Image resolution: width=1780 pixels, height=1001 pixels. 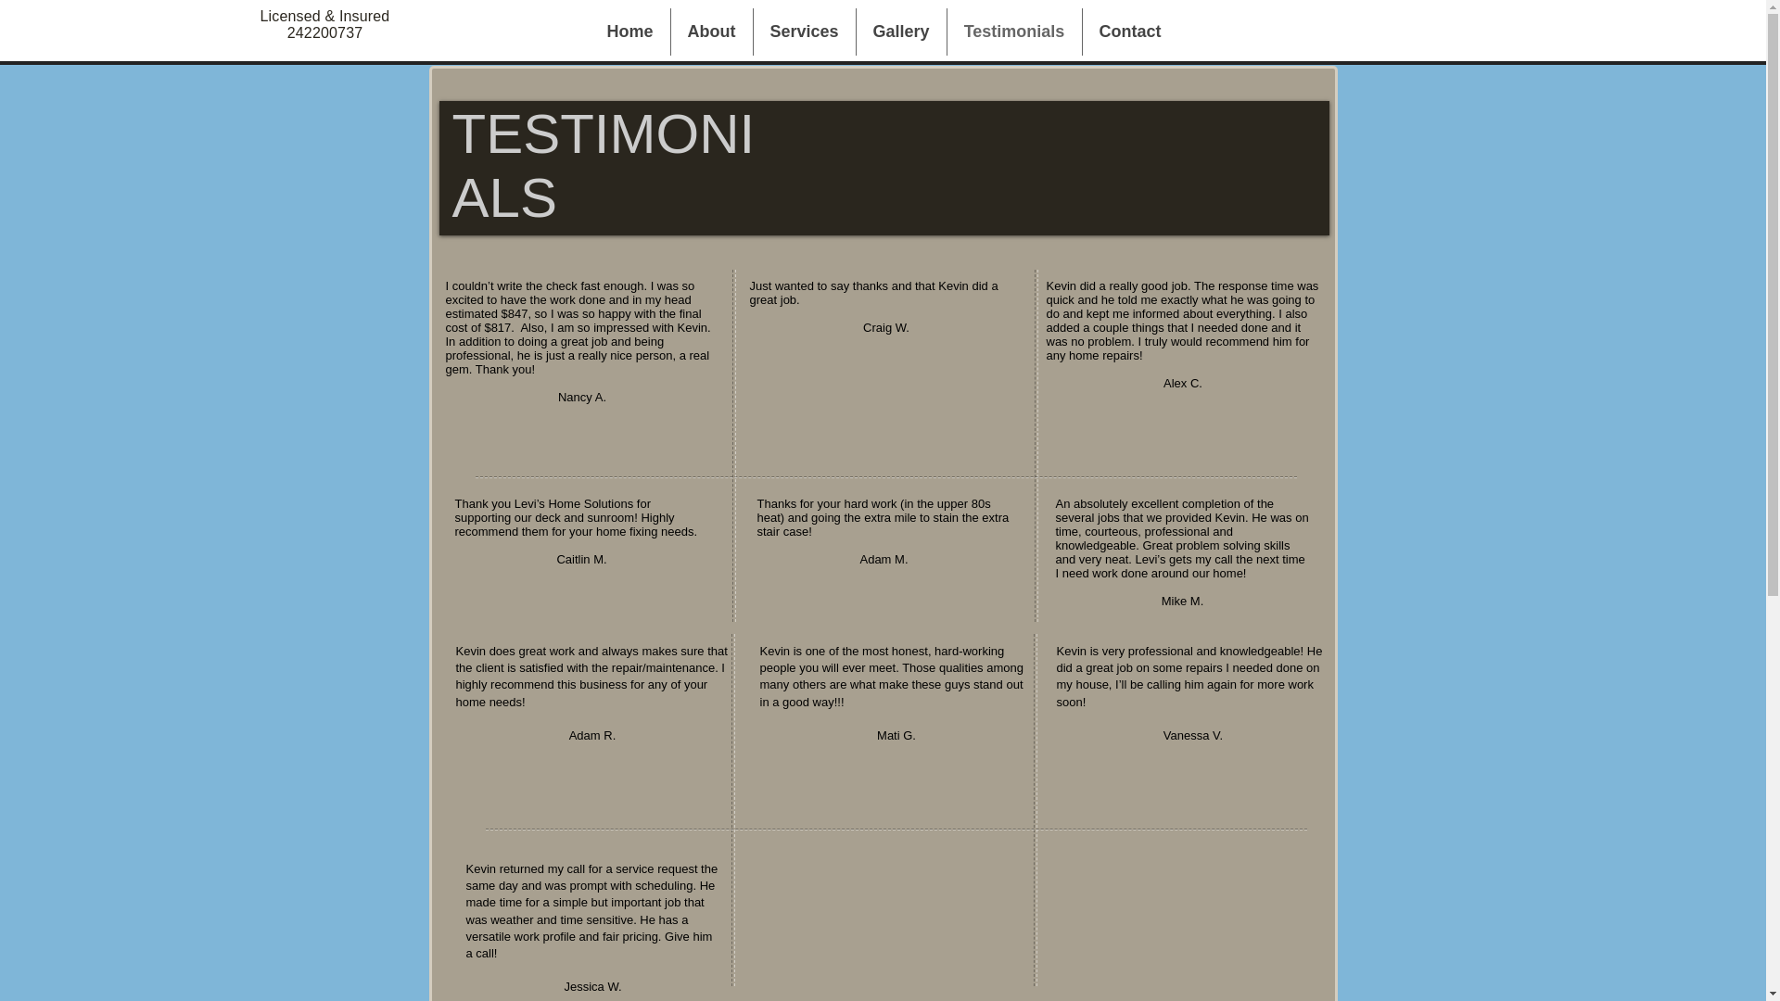 What do you see at coordinates (1014, 32) in the screenshot?
I see `Testimonials` at bounding box center [1014, 32].